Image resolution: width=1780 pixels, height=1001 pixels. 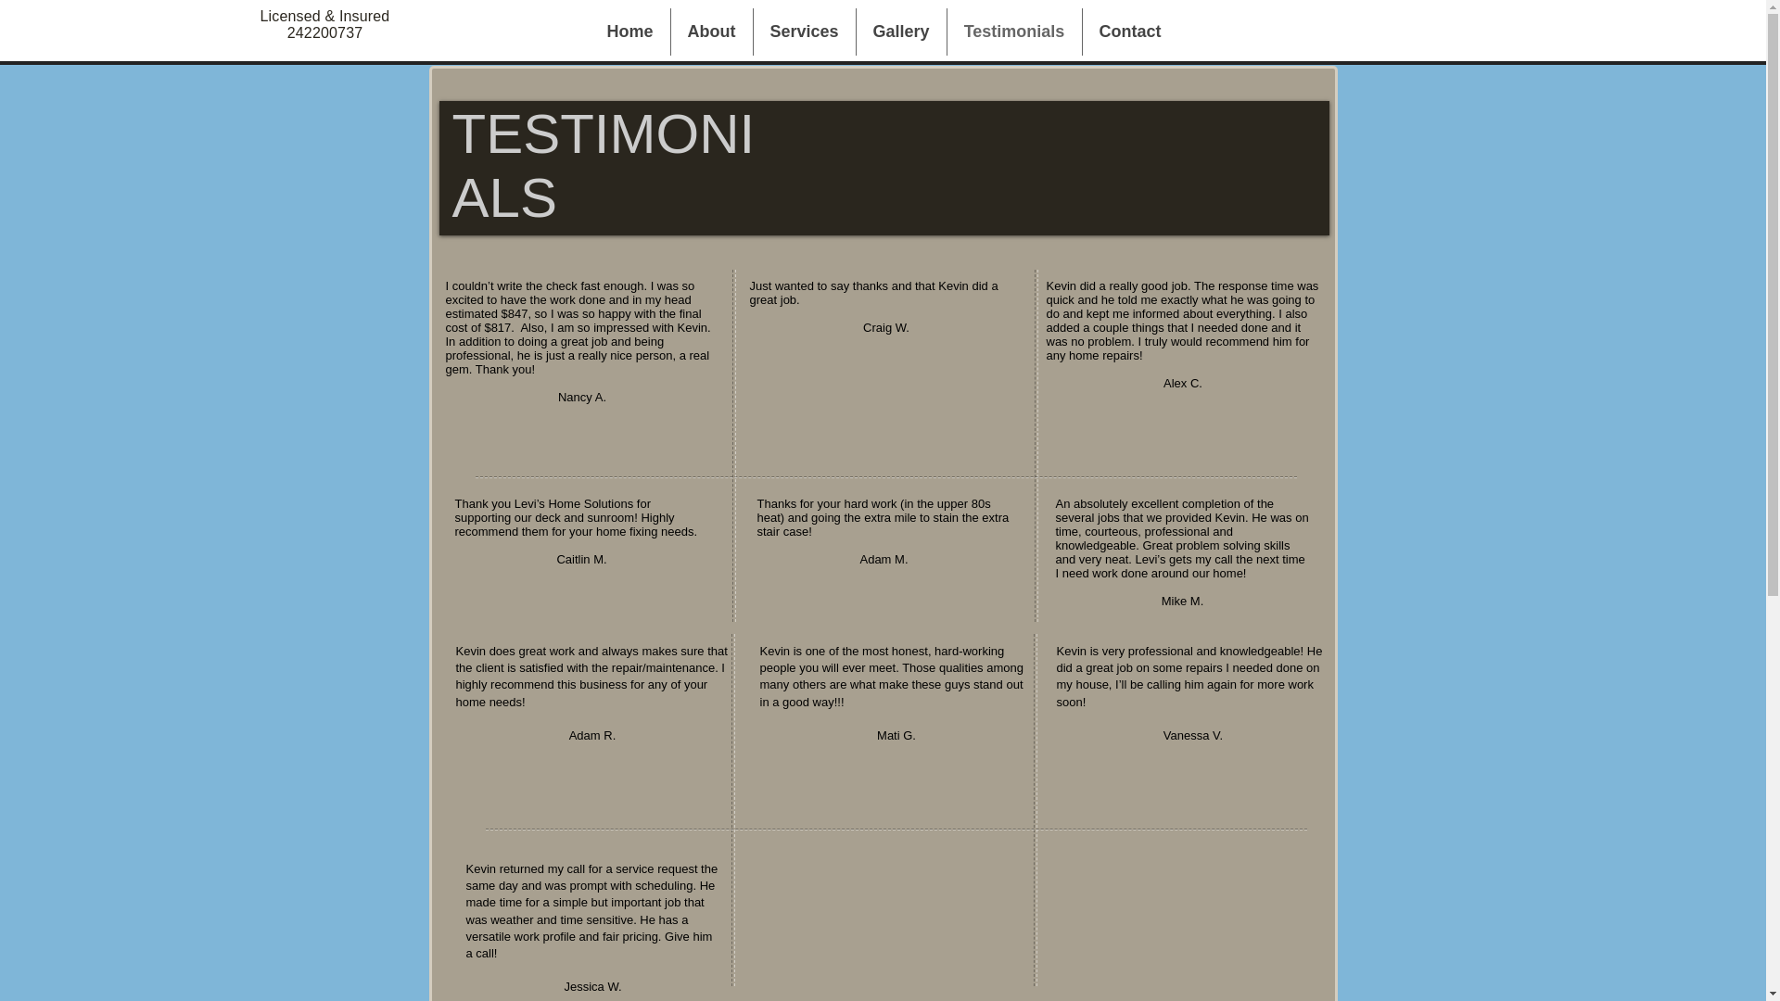 What do you see at coordinates (1014, 32) in the screenshot?
I see `Testimonials` at bounding box center [1014, 32].